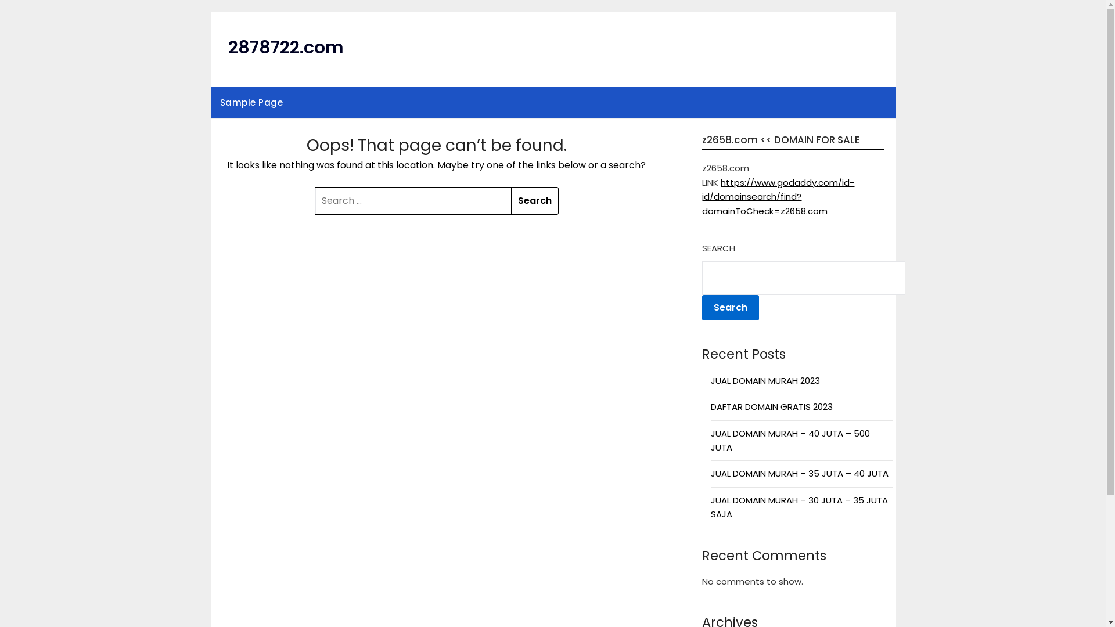  I want to click on 2878722.com, so click(286, 48).